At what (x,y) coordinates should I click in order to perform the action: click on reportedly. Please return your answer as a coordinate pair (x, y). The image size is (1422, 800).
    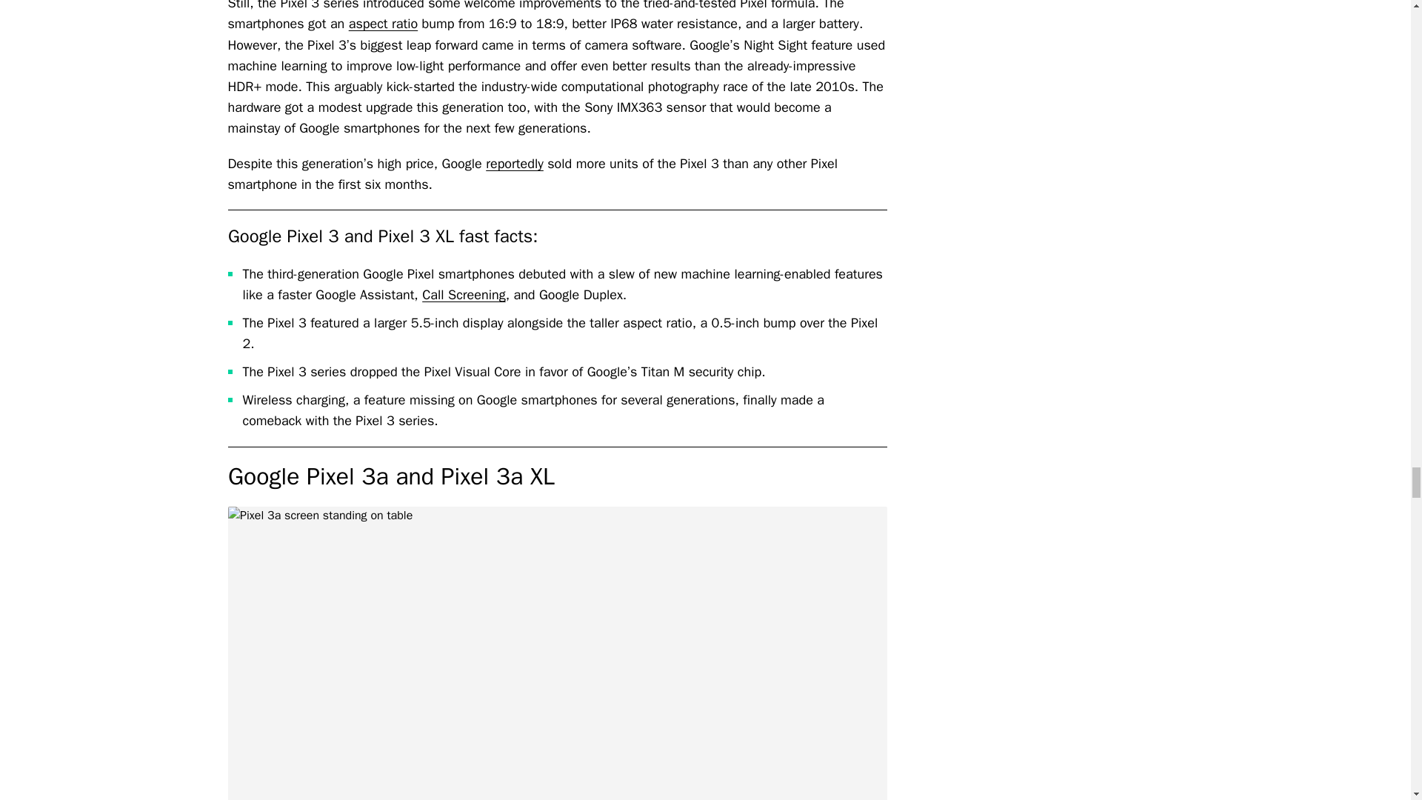
    Looking at the image, I should click on (514, 163).